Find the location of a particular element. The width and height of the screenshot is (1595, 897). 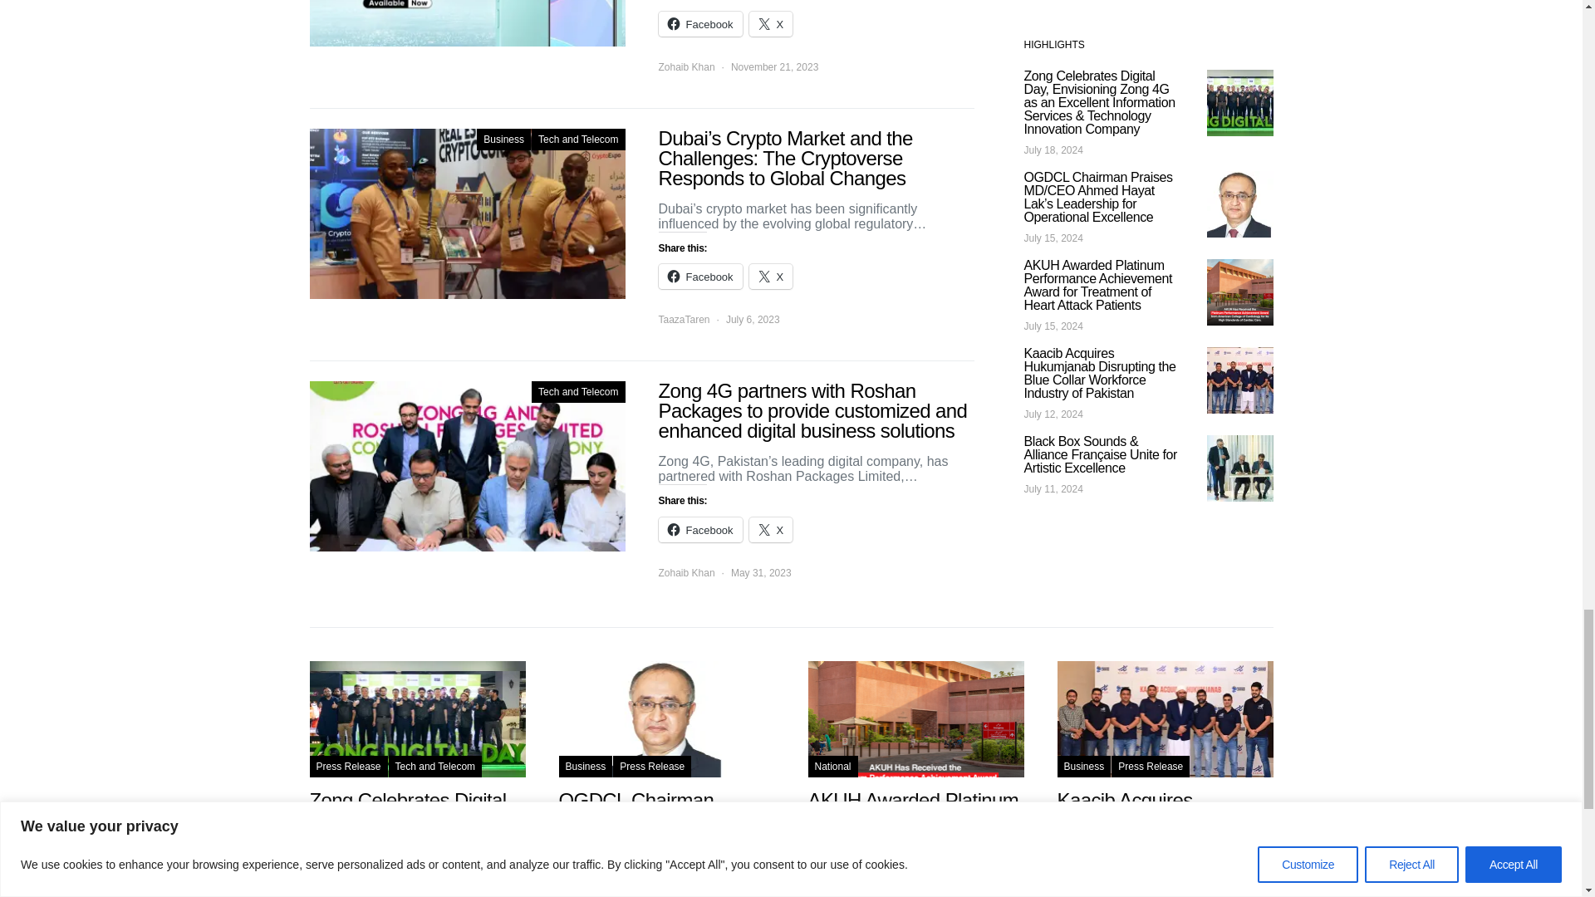

Click to share on Facebook is located at coordinates (699, 530).